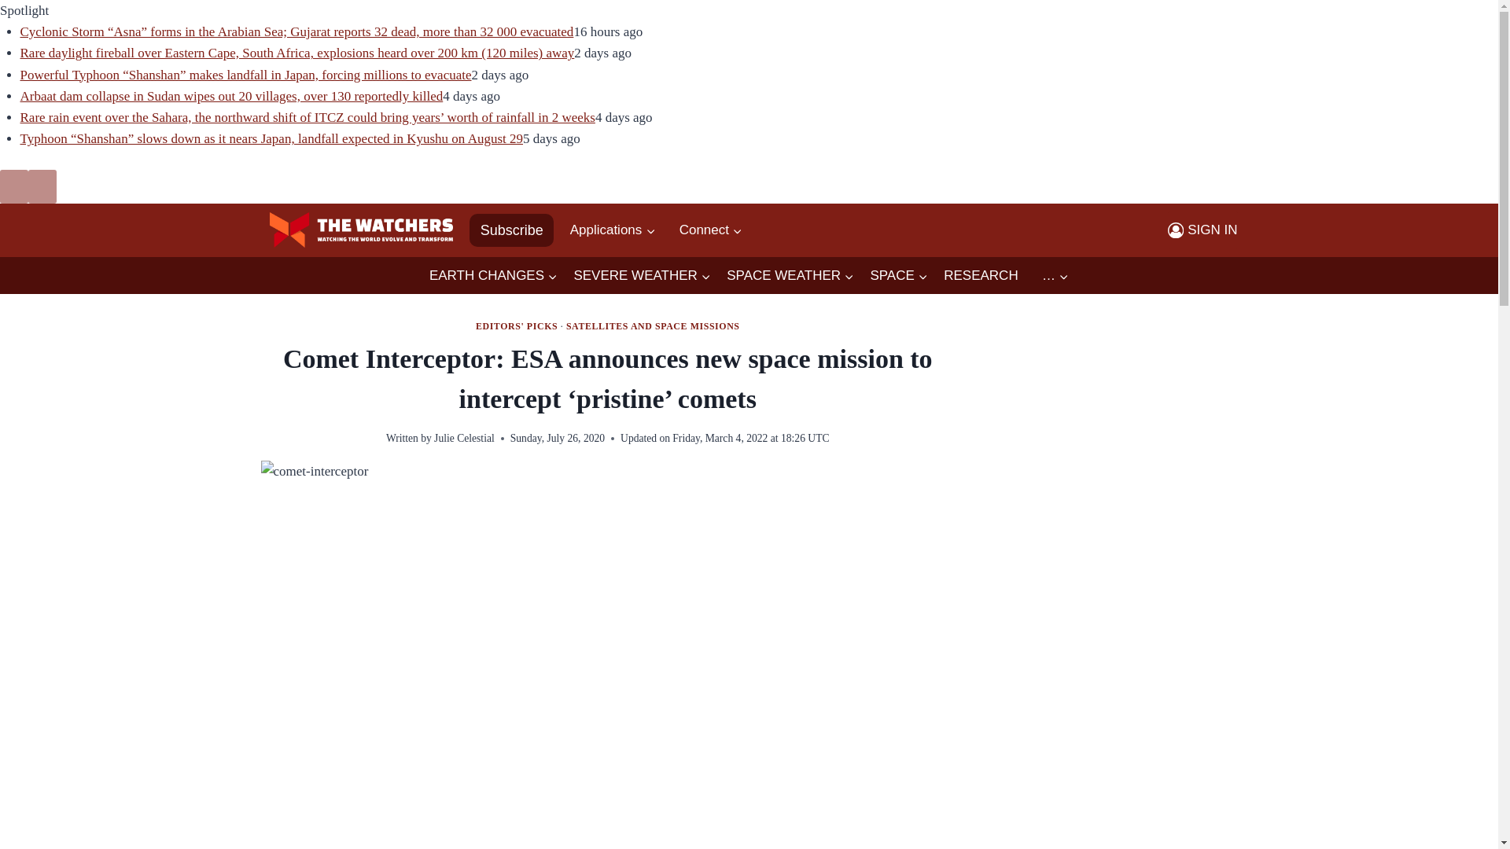  Describe the element at coordinates (612, 230) in the screenshot. I see `Applications` at that location.